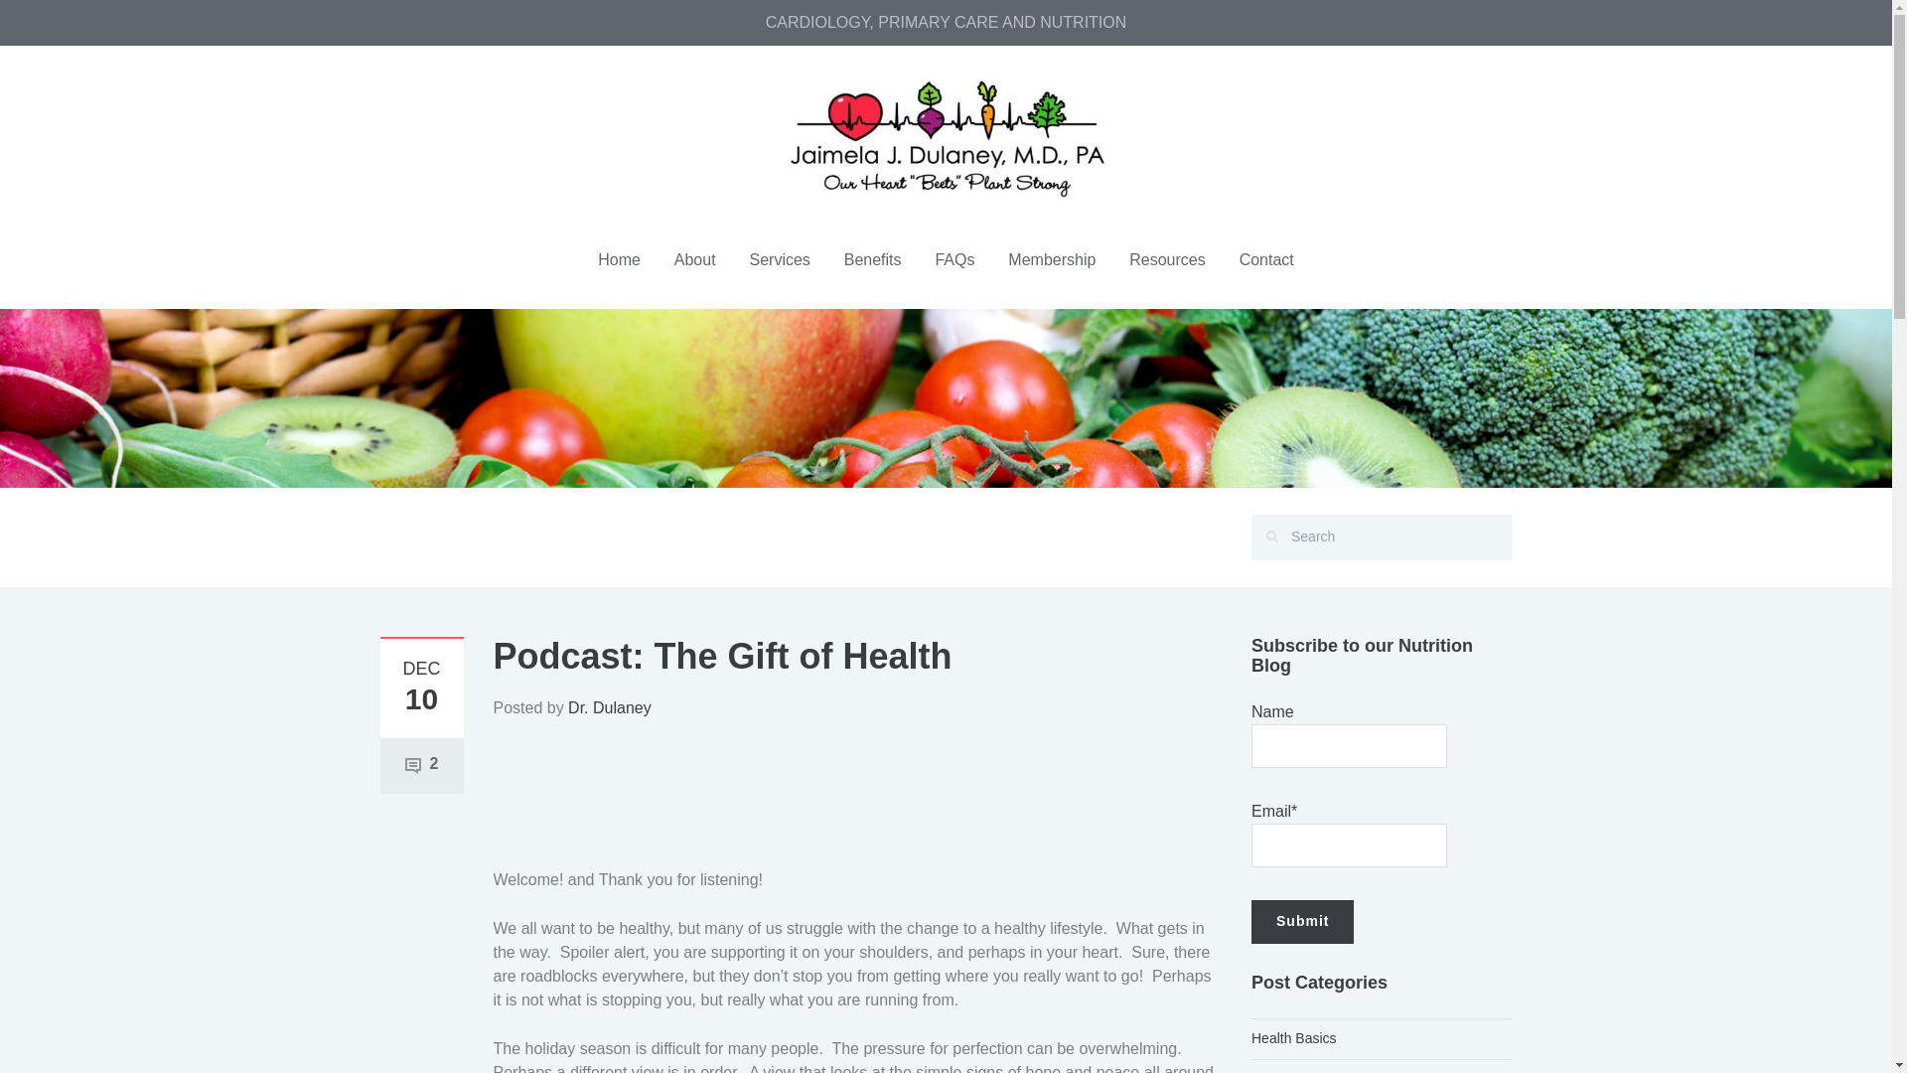  Describe the element at coordinates (779, 258) in the screenshot. I see `Services` at that location.